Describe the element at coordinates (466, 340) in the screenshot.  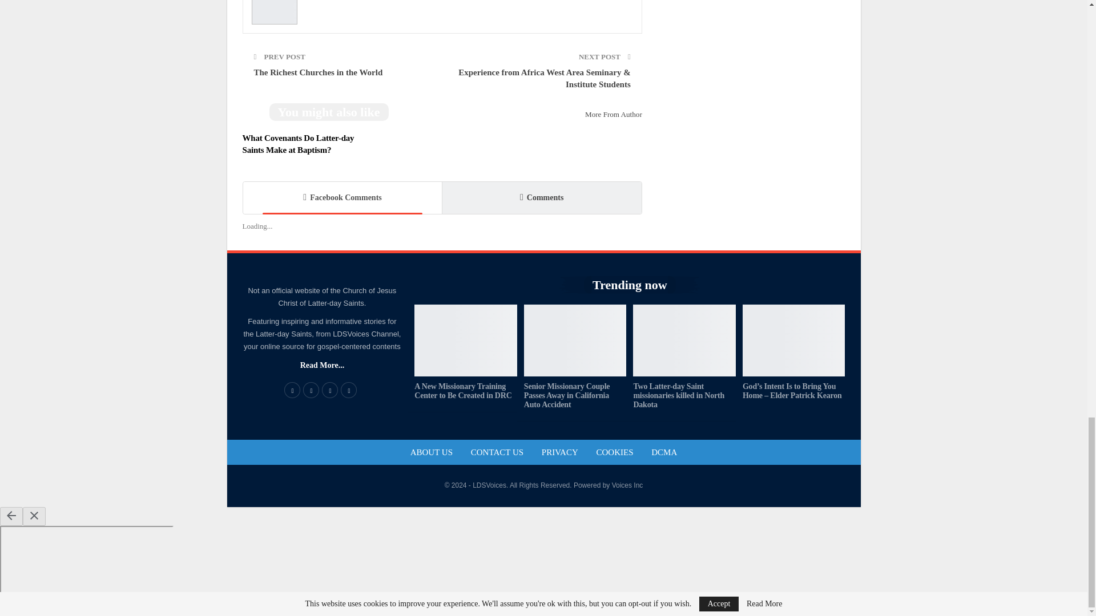
I see `A New Missionary Training Center to Be Created in DRC` at that location.